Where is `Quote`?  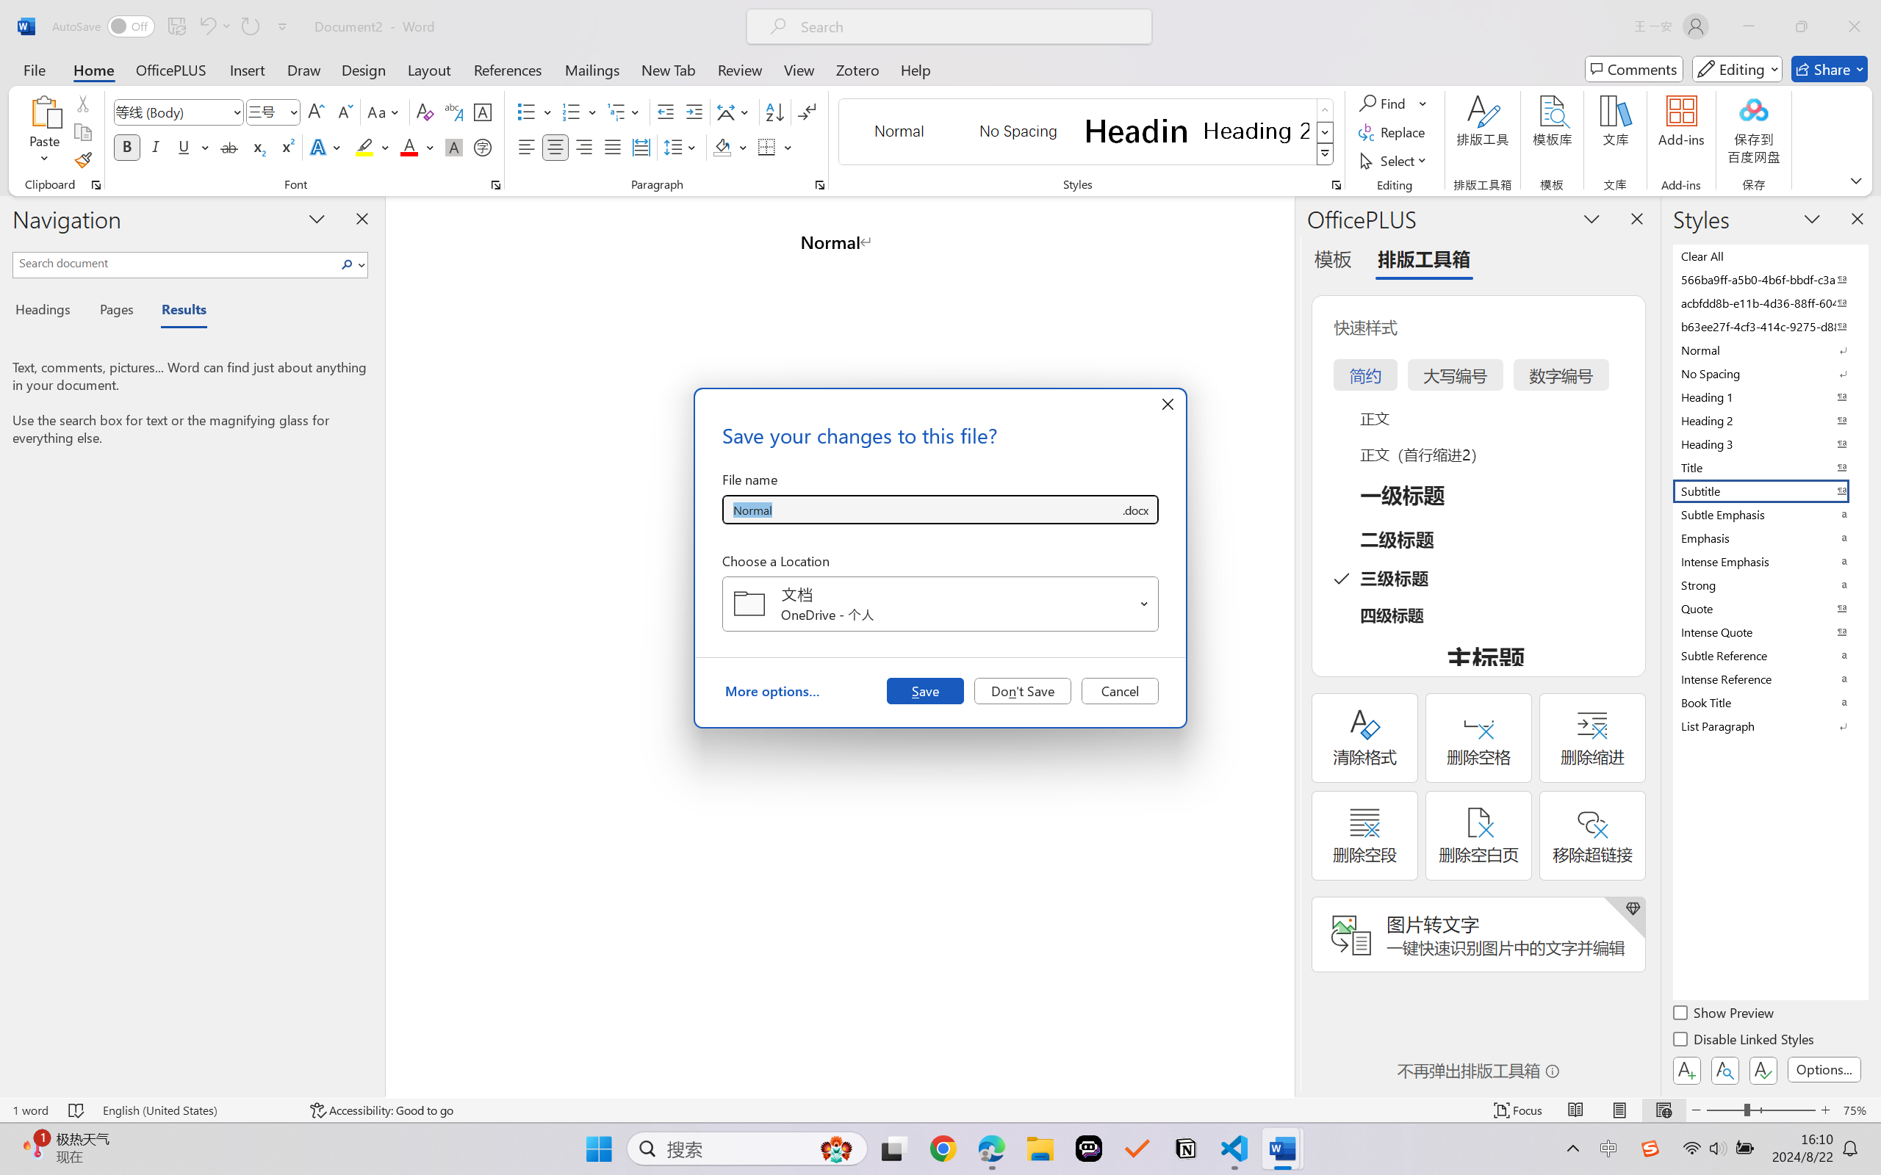
Quote is located at coordinates (1769, 608).